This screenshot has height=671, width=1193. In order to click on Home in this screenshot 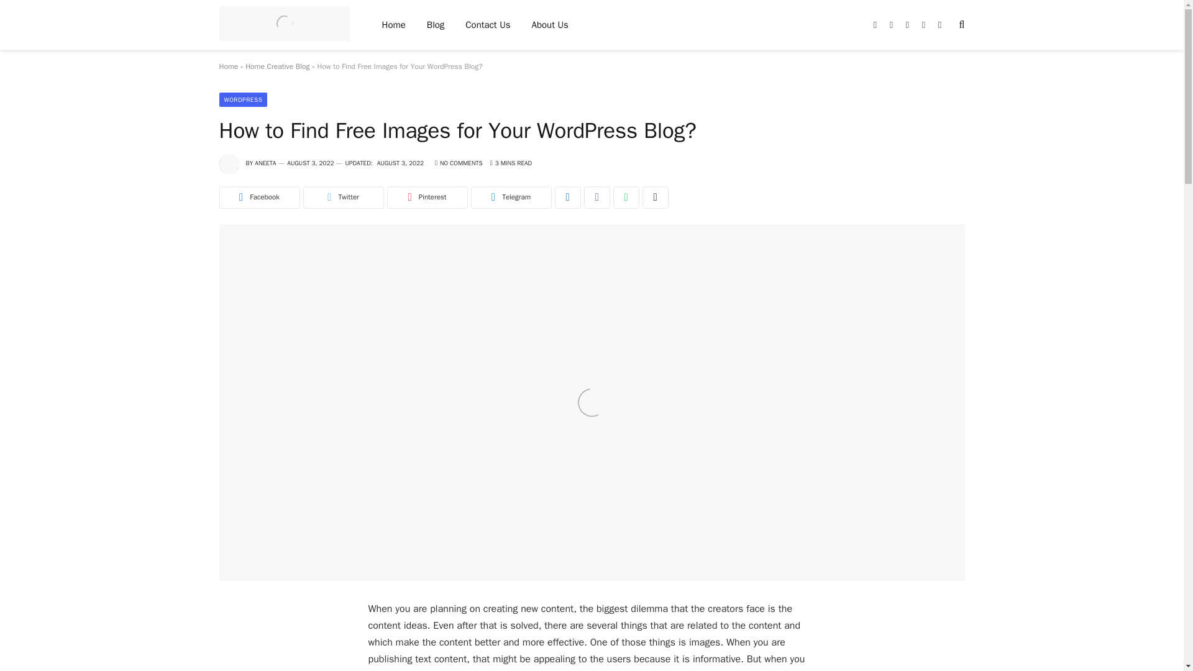, I will do `click(227, 66)`.